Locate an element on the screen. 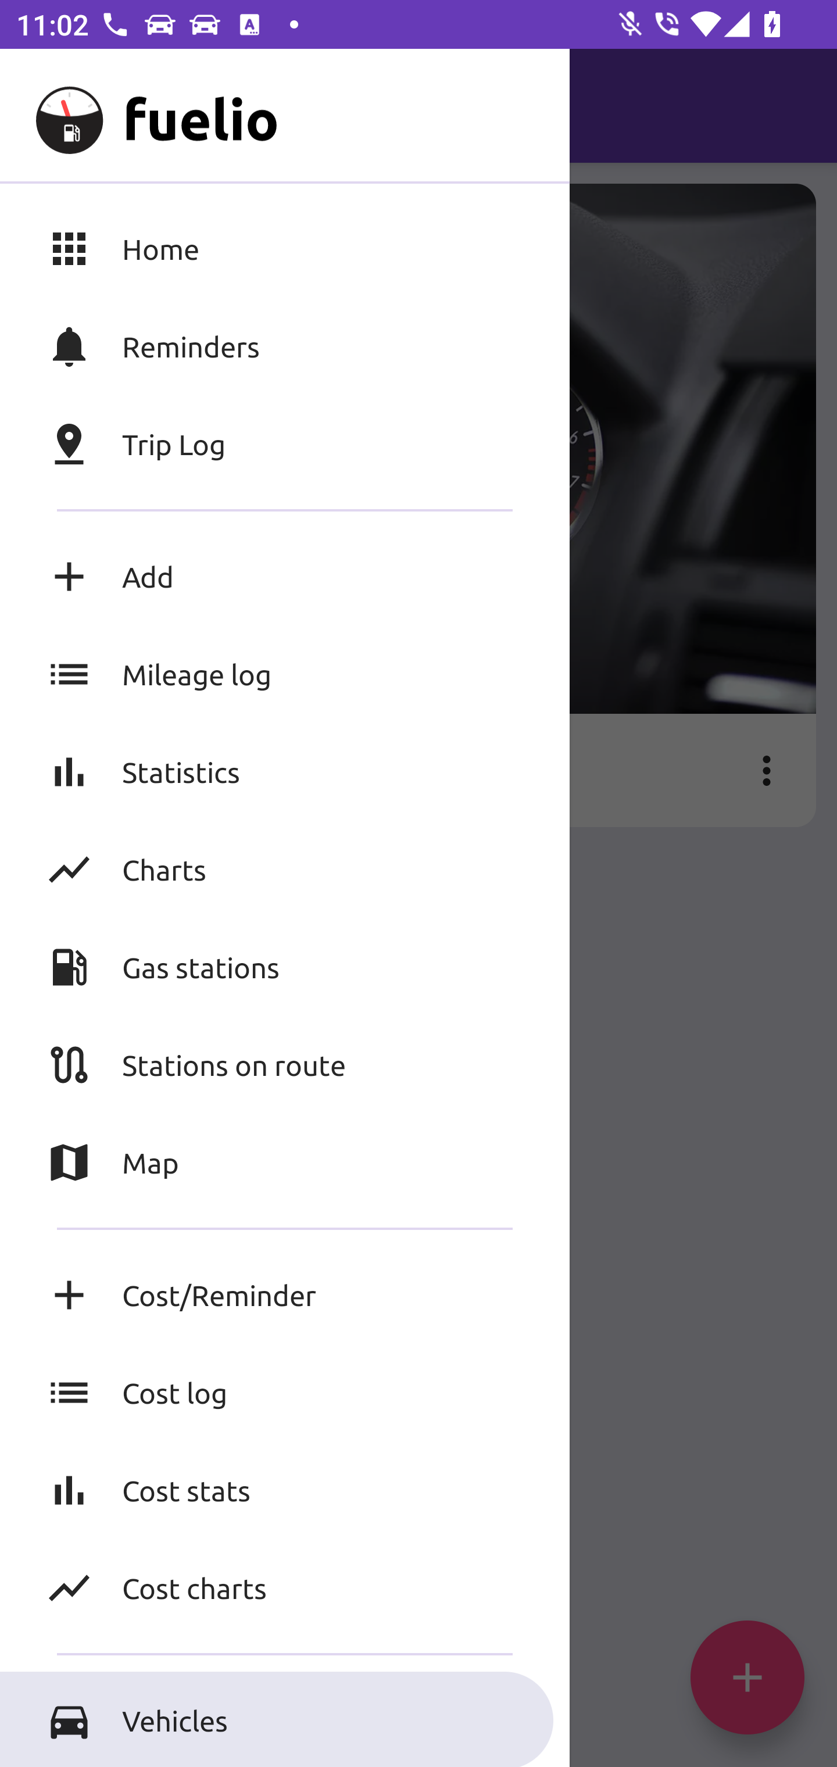 The height and width of the screenshot is (1767, 837). Gas stations is located at coordinates (285, 967).